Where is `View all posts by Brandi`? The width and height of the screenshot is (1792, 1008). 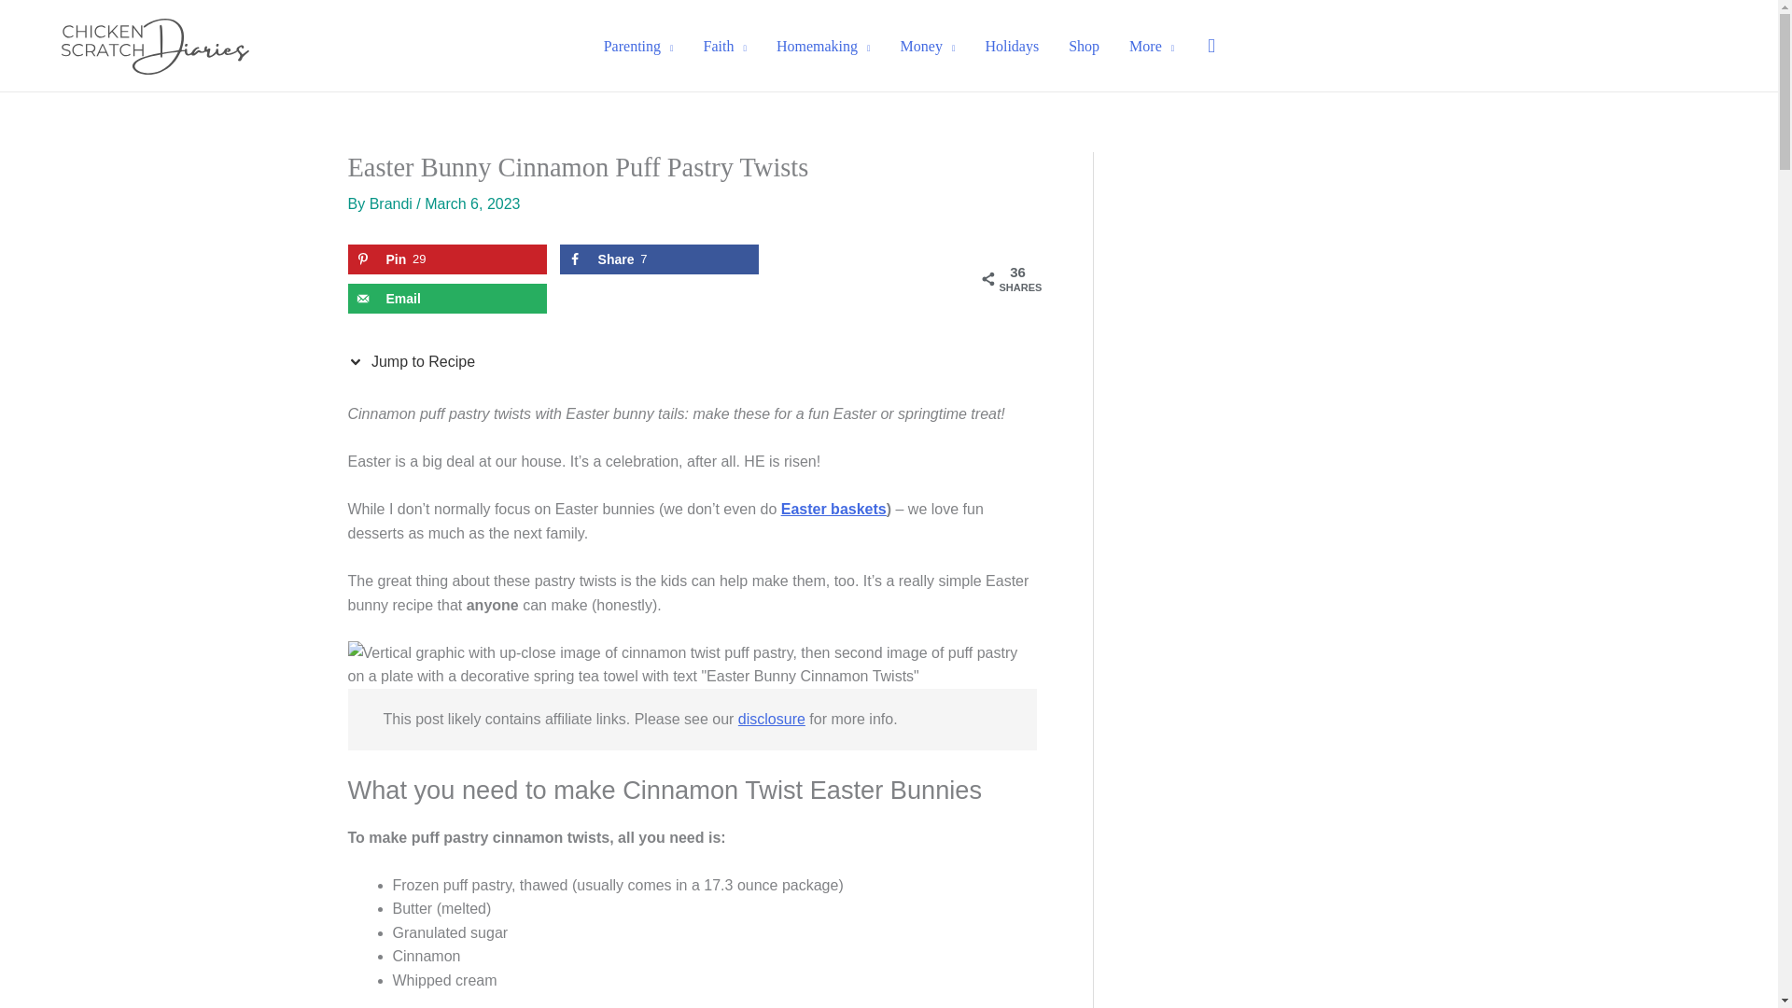 View all posts by Brandi is located at coordinates (393, 203).